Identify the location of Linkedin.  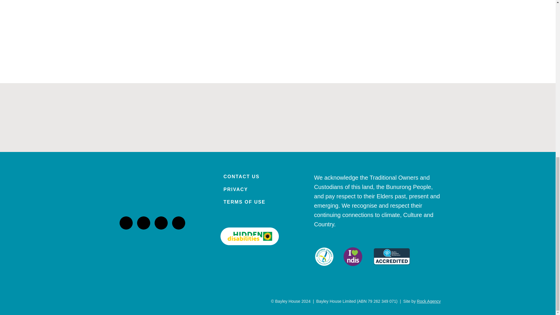
(143, 223).